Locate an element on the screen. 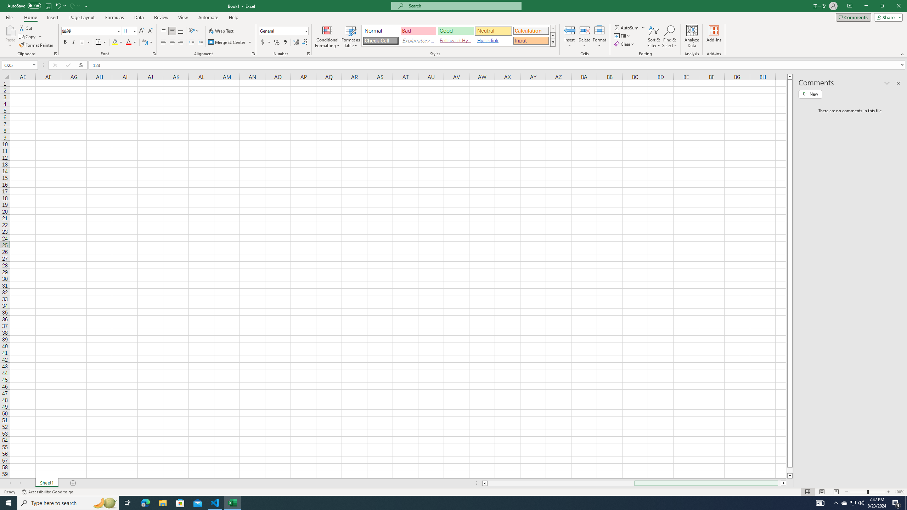  AutoSum is located at coordinates (630, 28).